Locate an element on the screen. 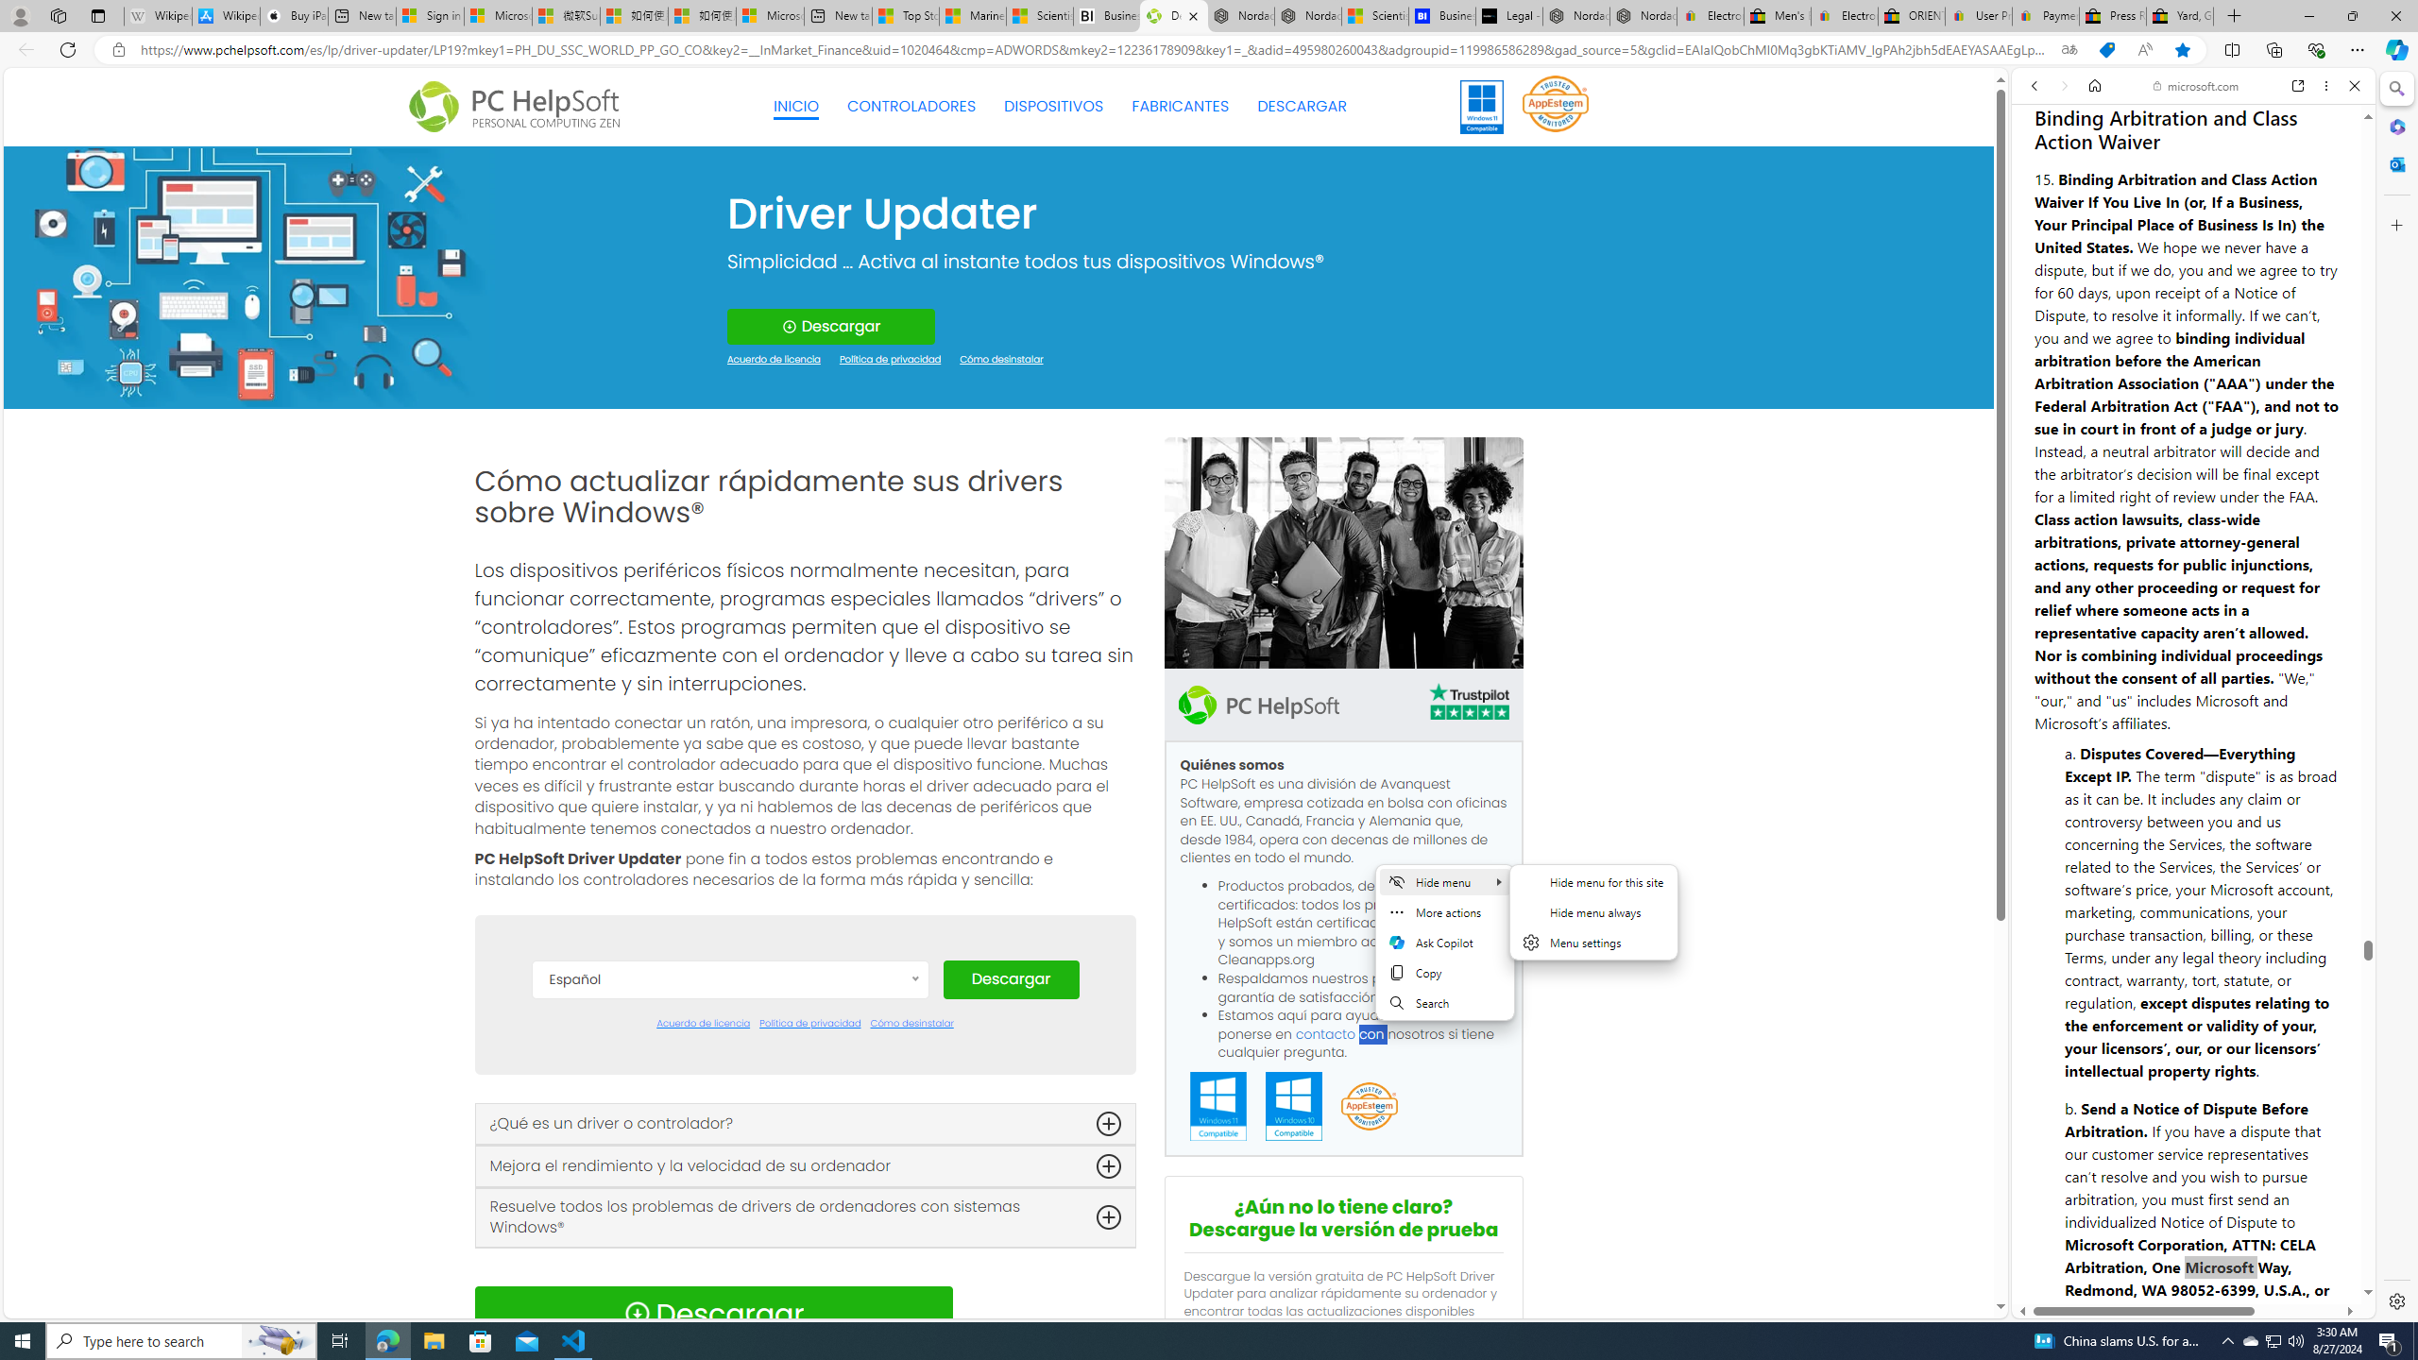  Press Room - eBay Inc. is located at coordinates (2112, 16).